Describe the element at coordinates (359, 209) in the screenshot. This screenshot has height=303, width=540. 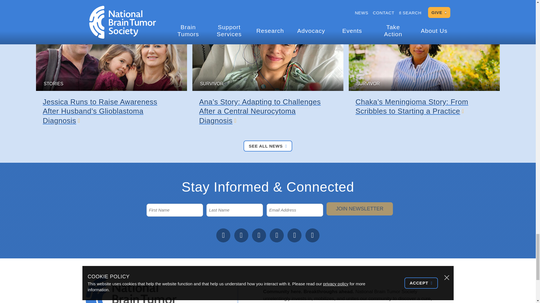
I see `JOIN NEWSLETTER` at that location.